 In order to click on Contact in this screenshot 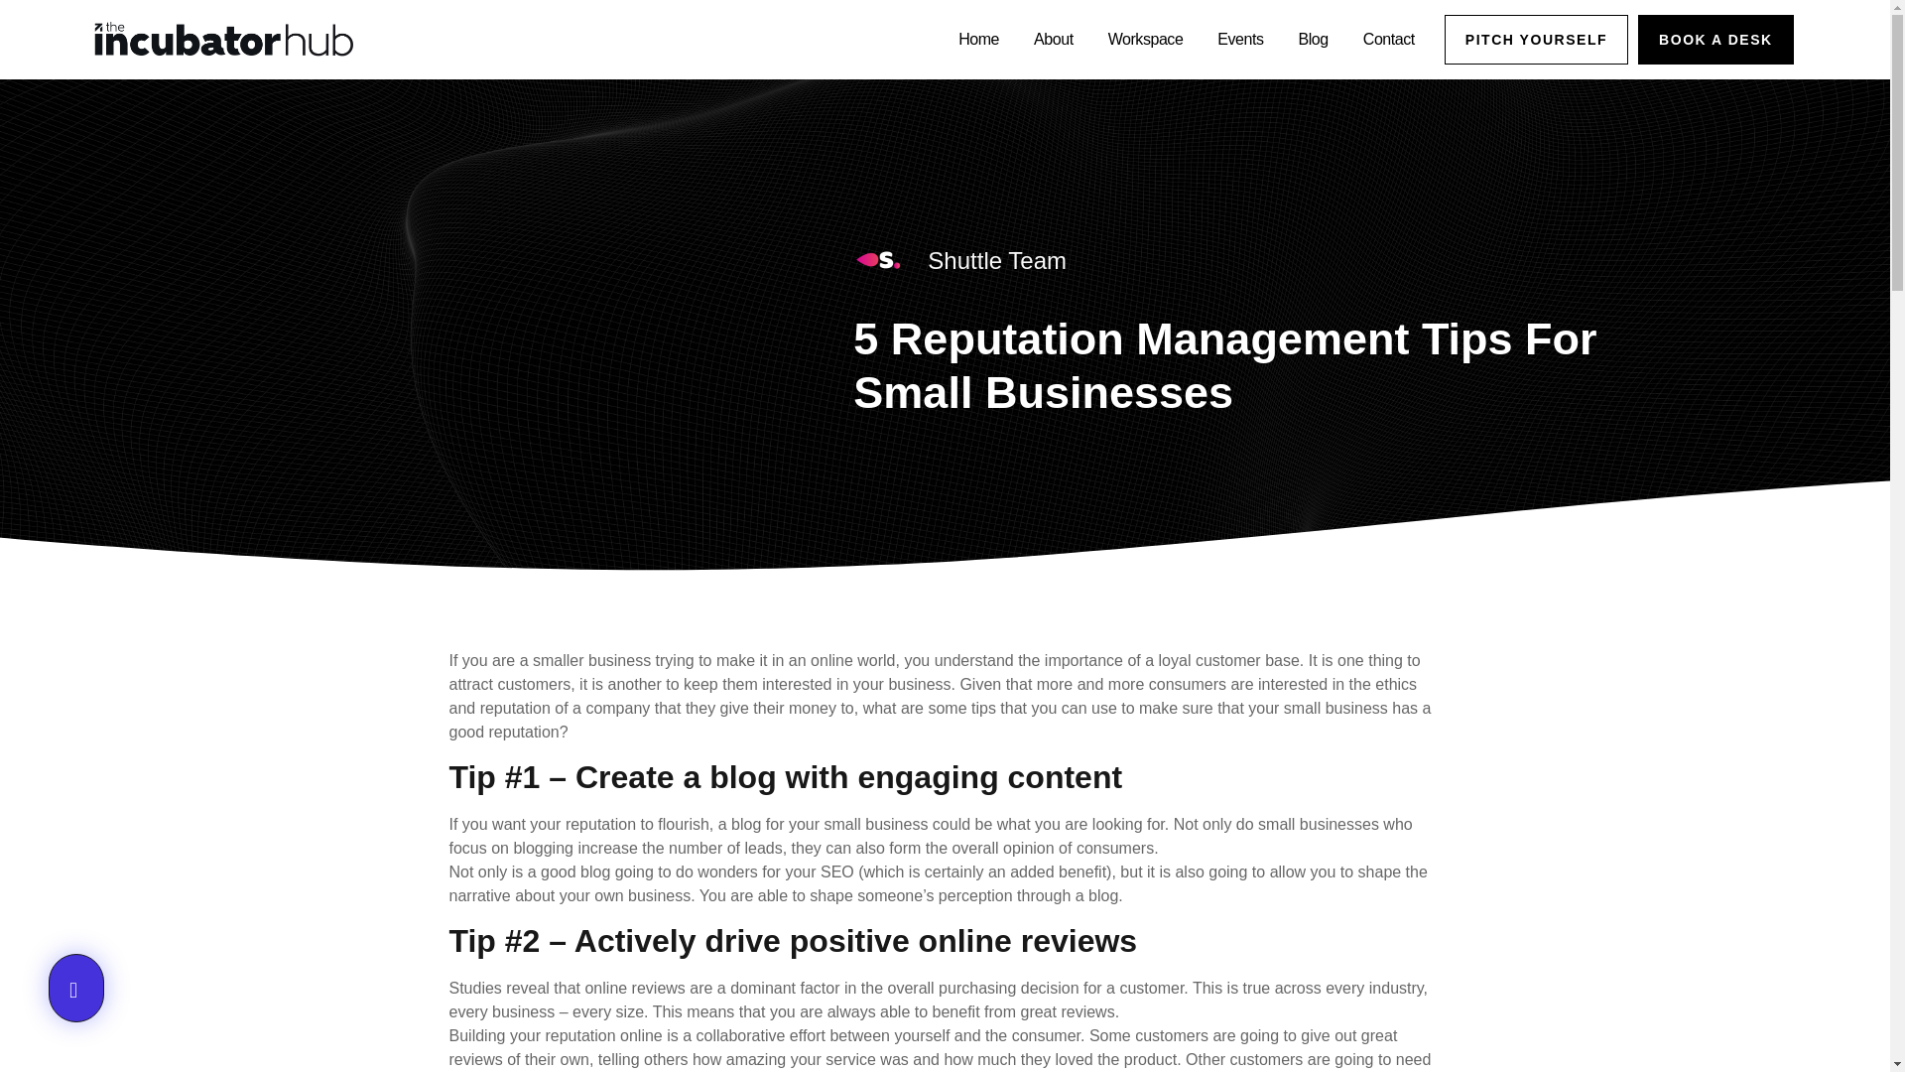, I will do `click(1389, 40)`.